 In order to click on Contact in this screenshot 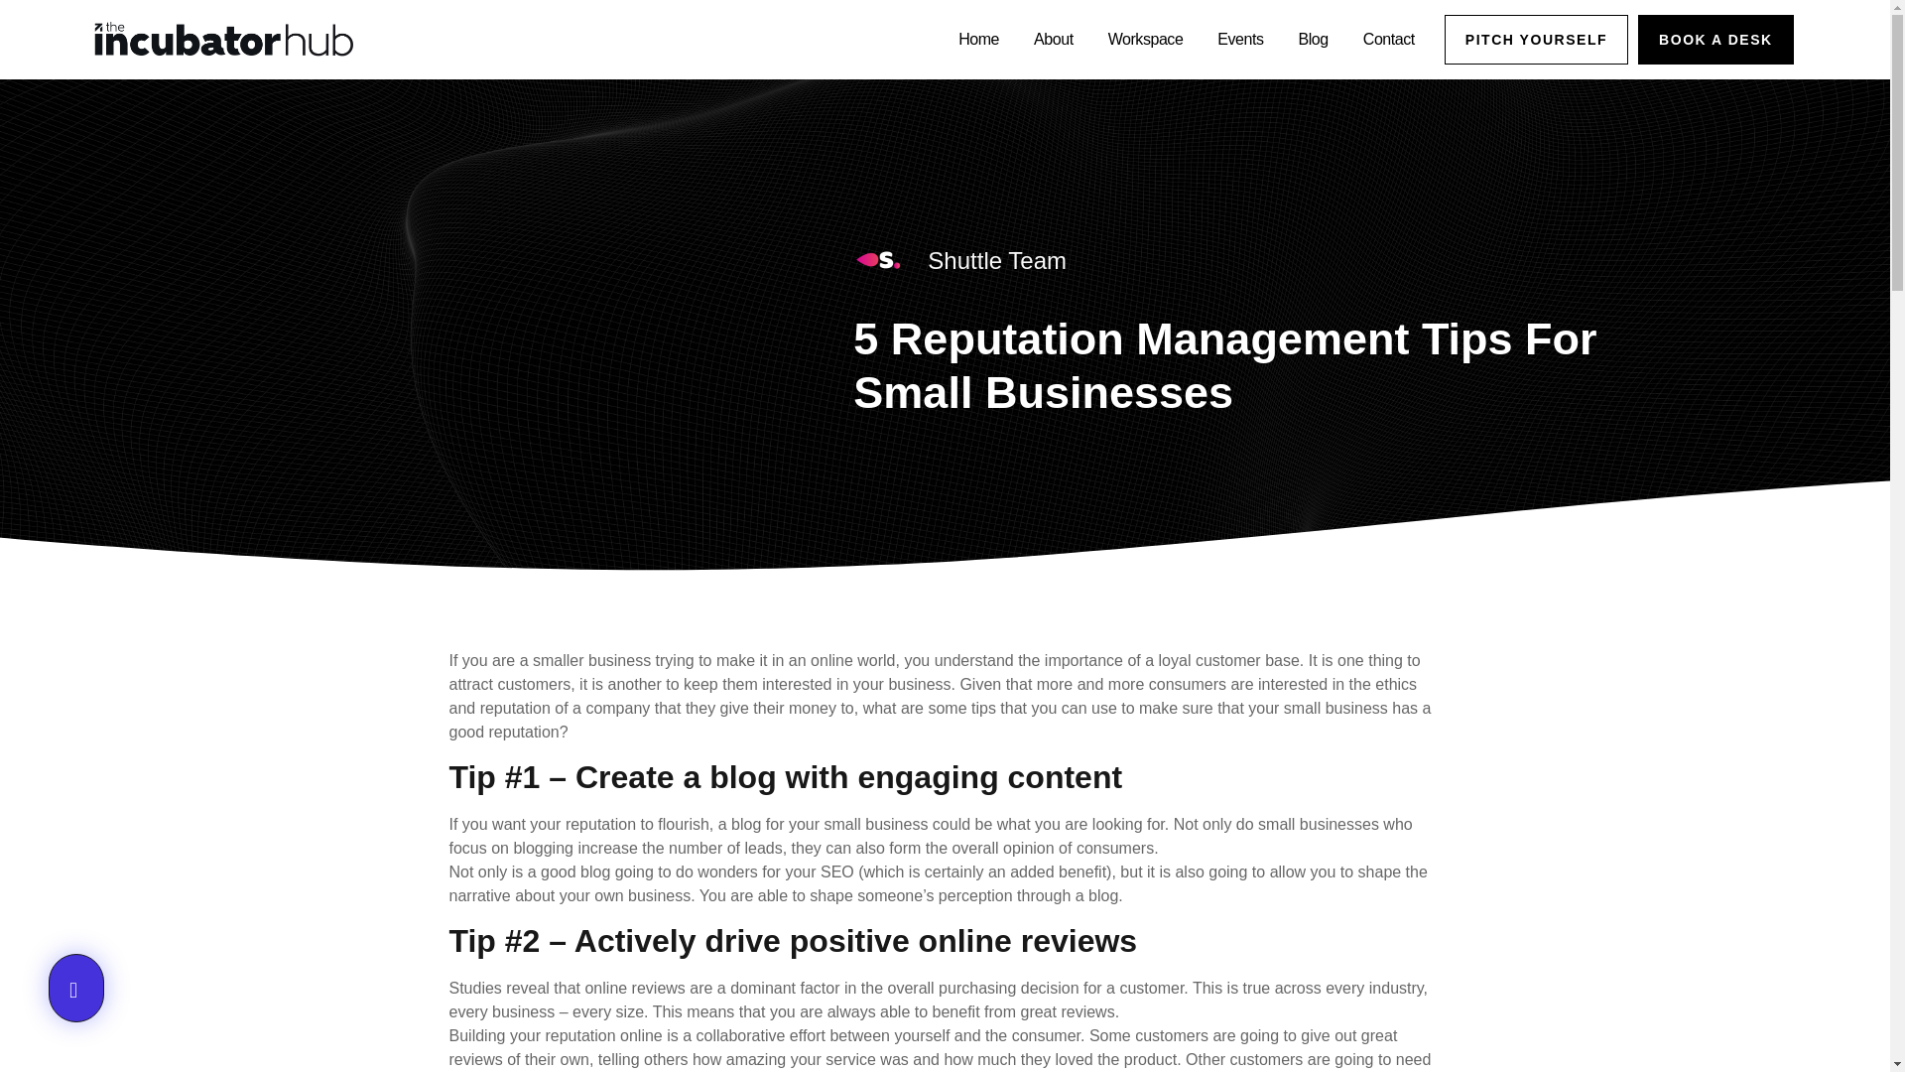, I will do `click(1389, 40)`.